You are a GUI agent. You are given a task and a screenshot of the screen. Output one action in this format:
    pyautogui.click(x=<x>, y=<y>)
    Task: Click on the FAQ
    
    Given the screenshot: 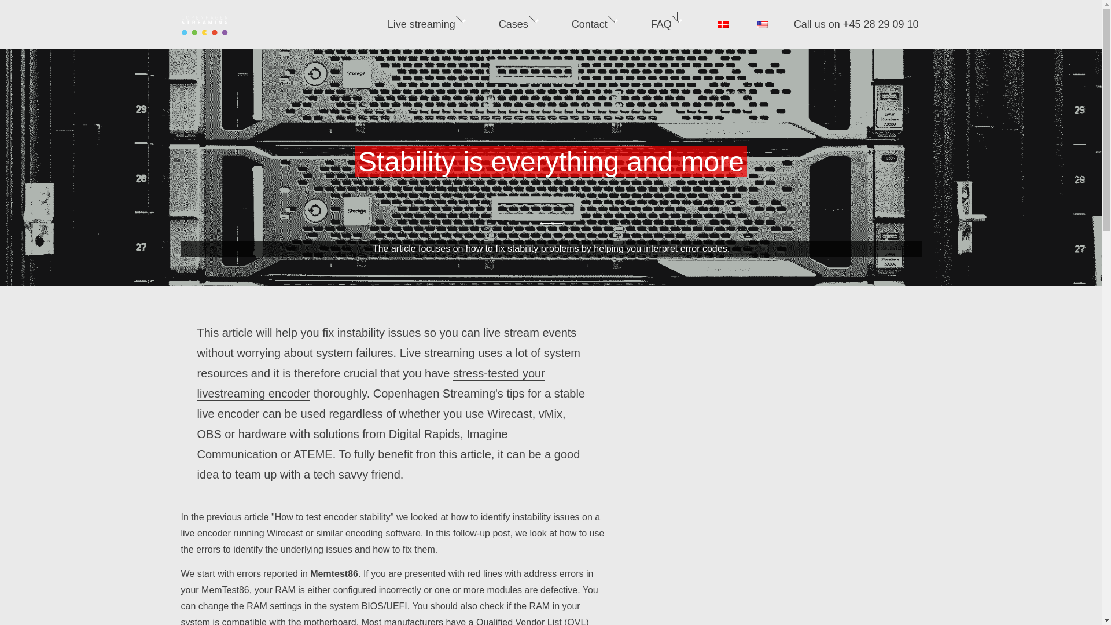 What is the action you would take?
    pyautogui.click(x=661, y=24)
    